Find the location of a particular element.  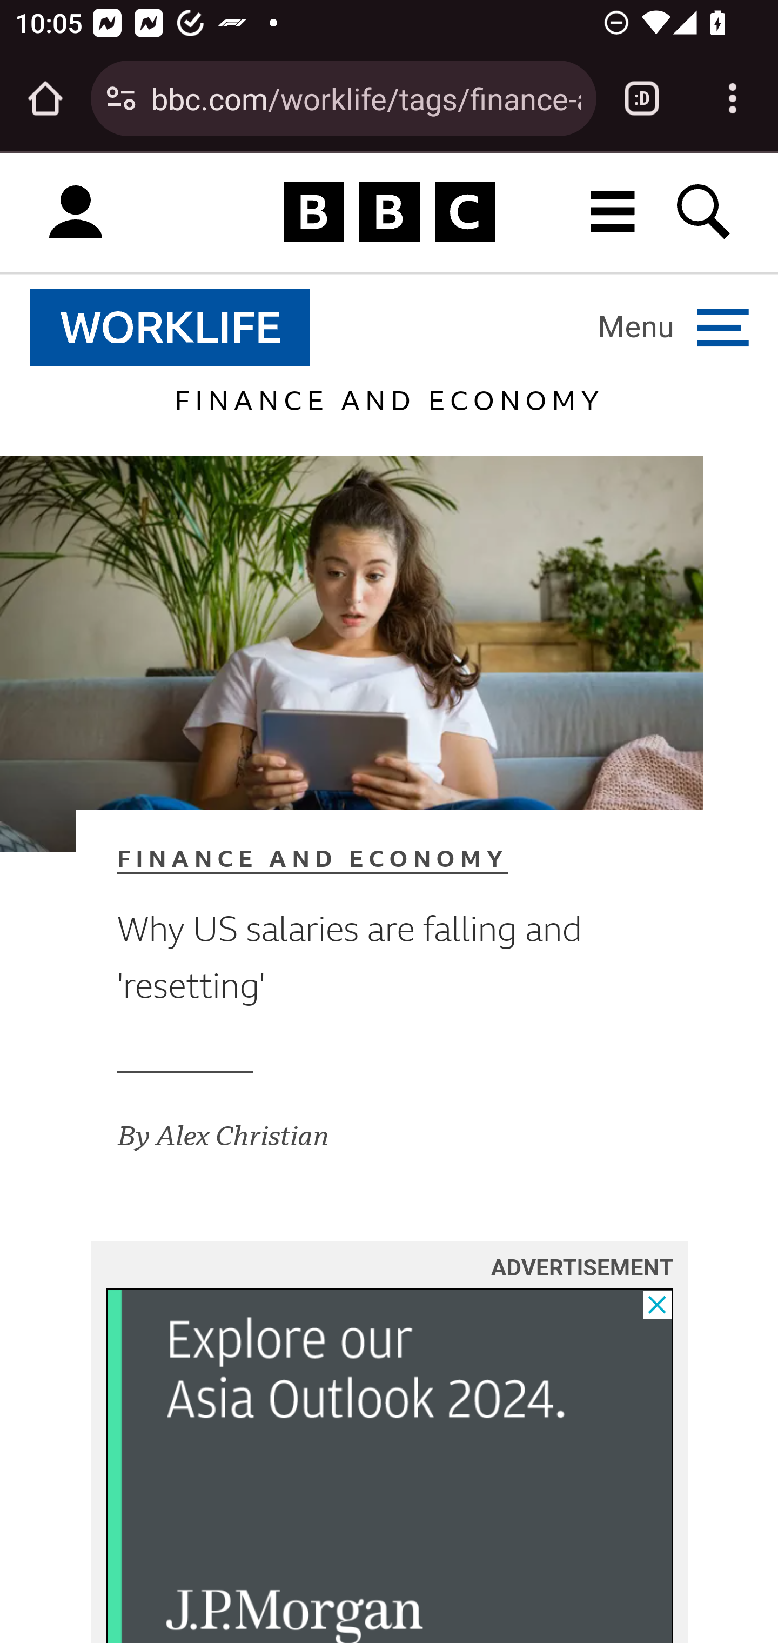

Open more navigation is located at coordinates (674, 326).